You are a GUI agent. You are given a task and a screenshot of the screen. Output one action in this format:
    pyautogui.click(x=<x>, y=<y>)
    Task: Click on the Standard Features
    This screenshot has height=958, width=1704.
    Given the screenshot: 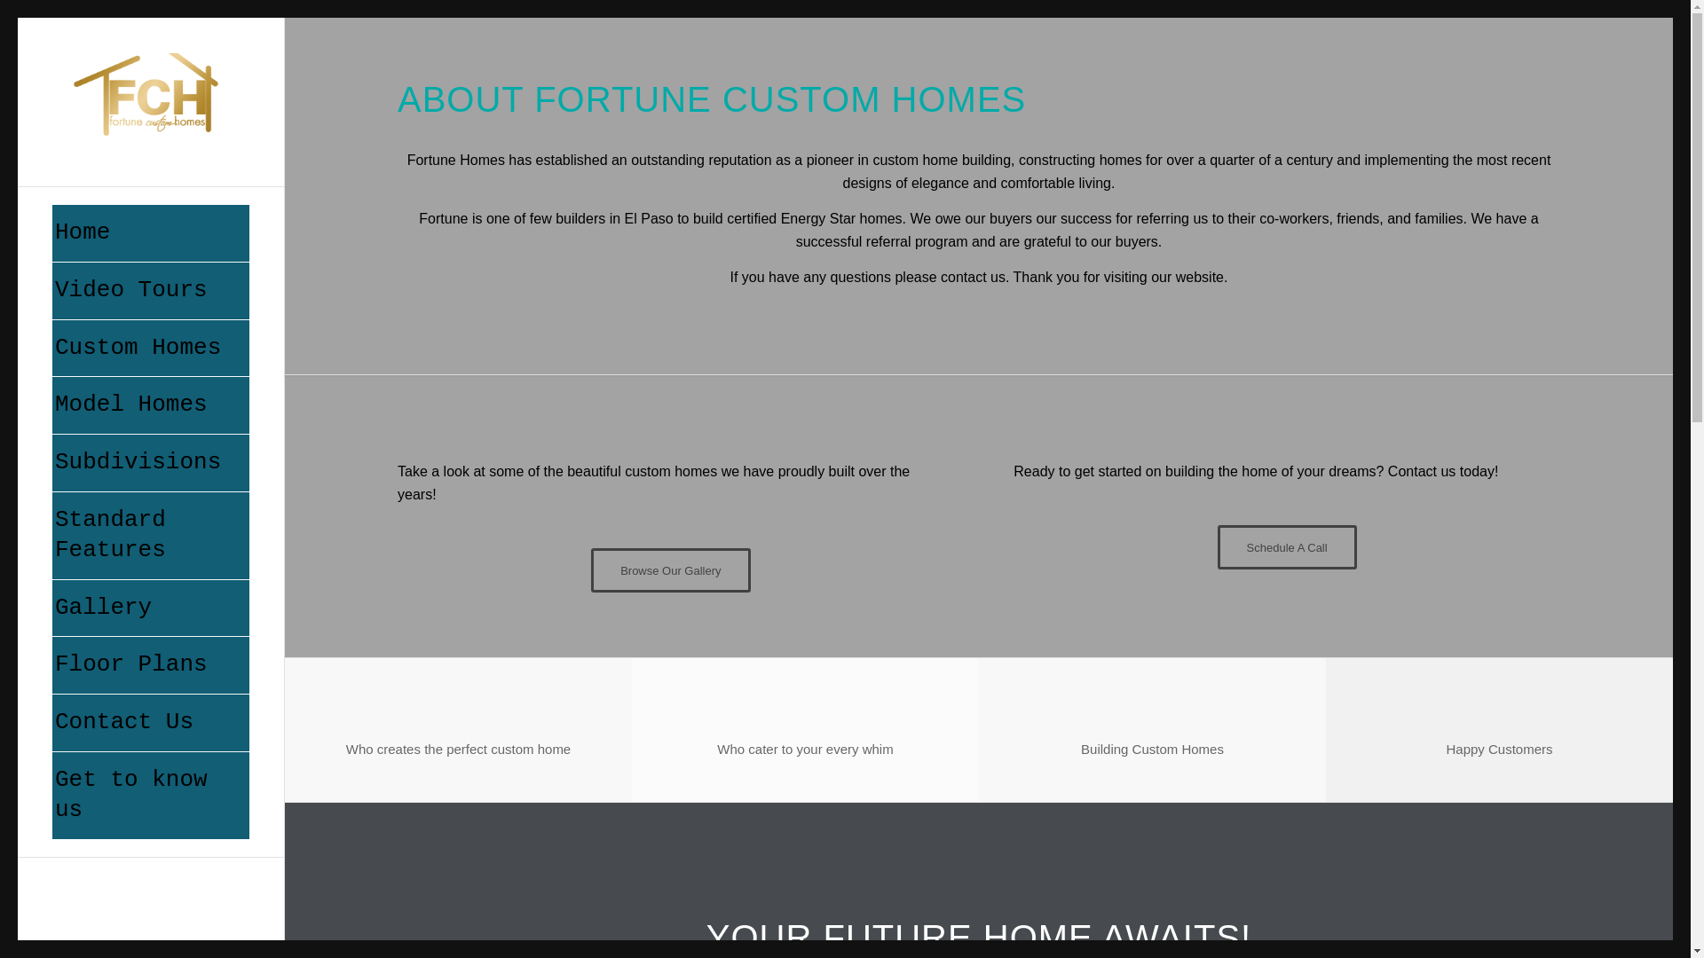 What is the action you would take?
    pyautogui.click(x=151, y=536)
    